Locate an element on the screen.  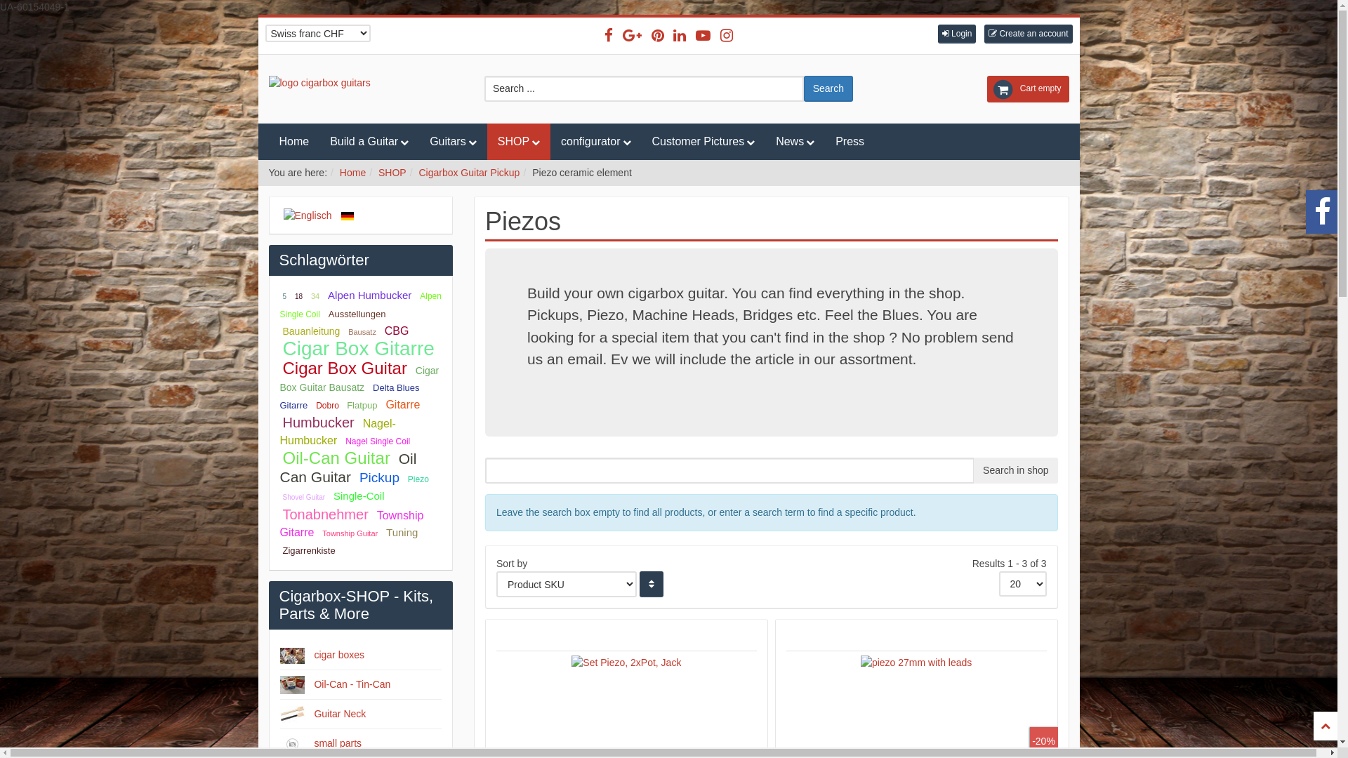
cigar boxes is located at coordinates (339, 656).